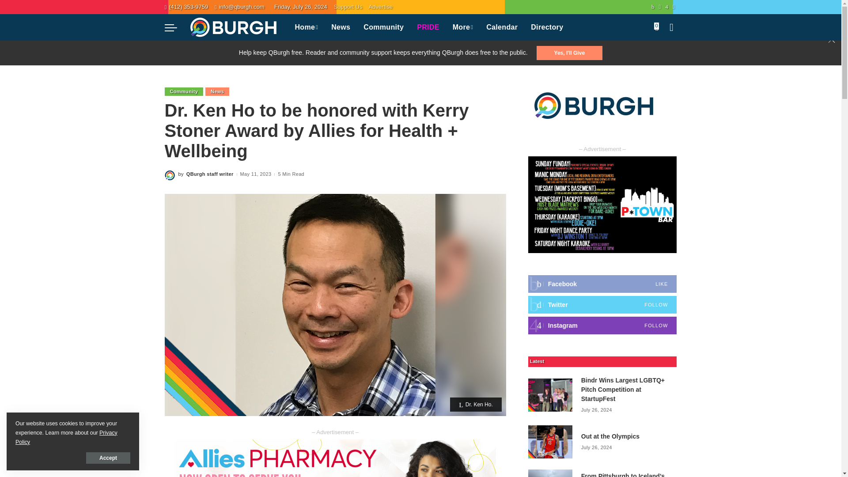  Describe the element at coordinates (381, 7) in the screenshot. I see `Advertise` at that location.